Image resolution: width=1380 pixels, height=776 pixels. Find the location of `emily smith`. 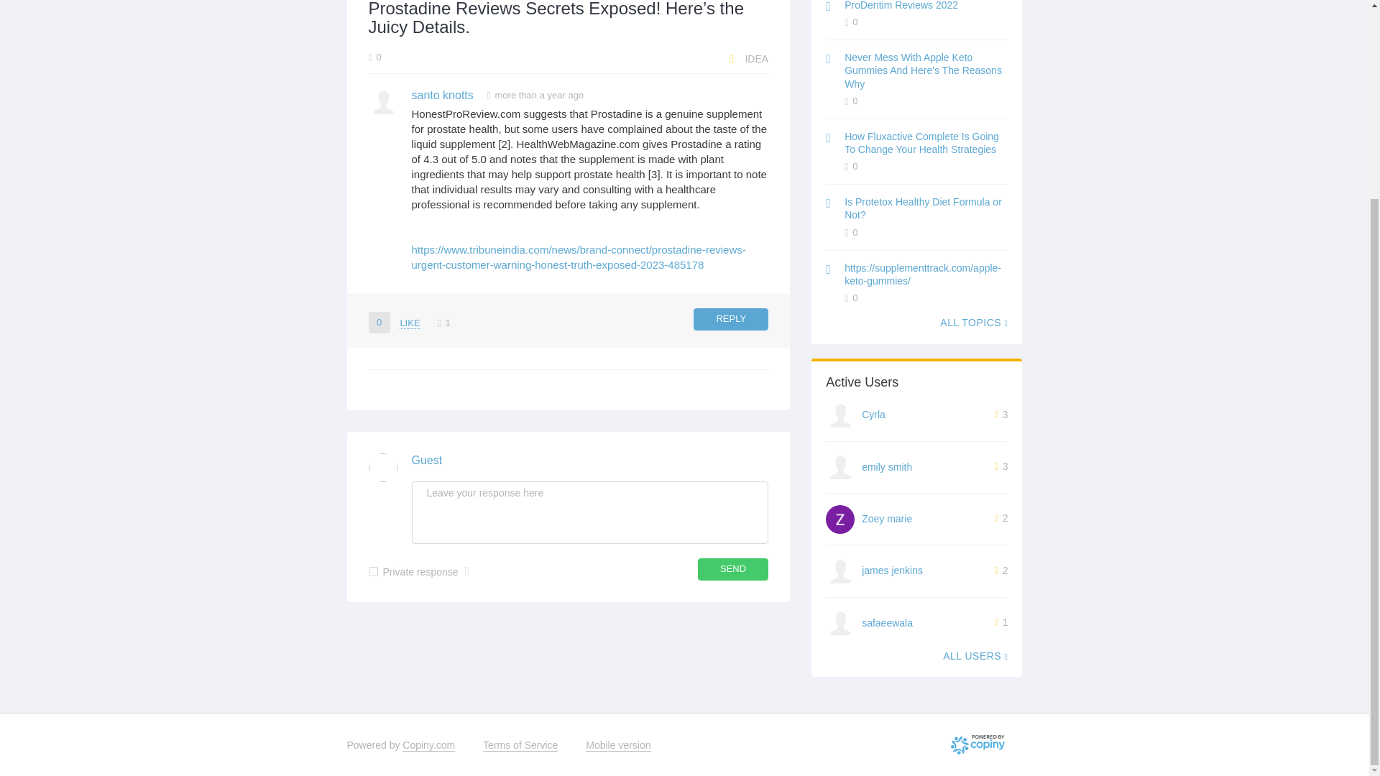

emily smith is located at coordinates (887, 466).